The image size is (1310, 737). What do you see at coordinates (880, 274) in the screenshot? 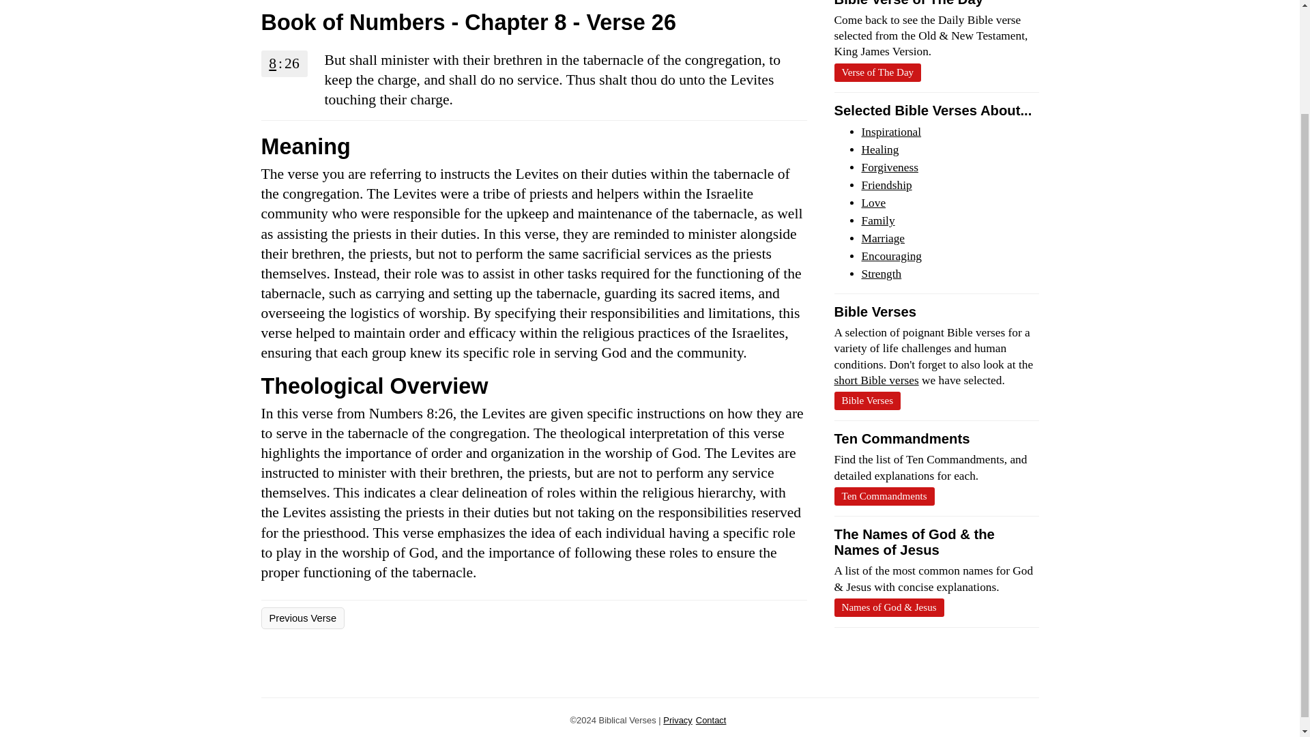
I see `Strength` at bounding box center [880, 274].